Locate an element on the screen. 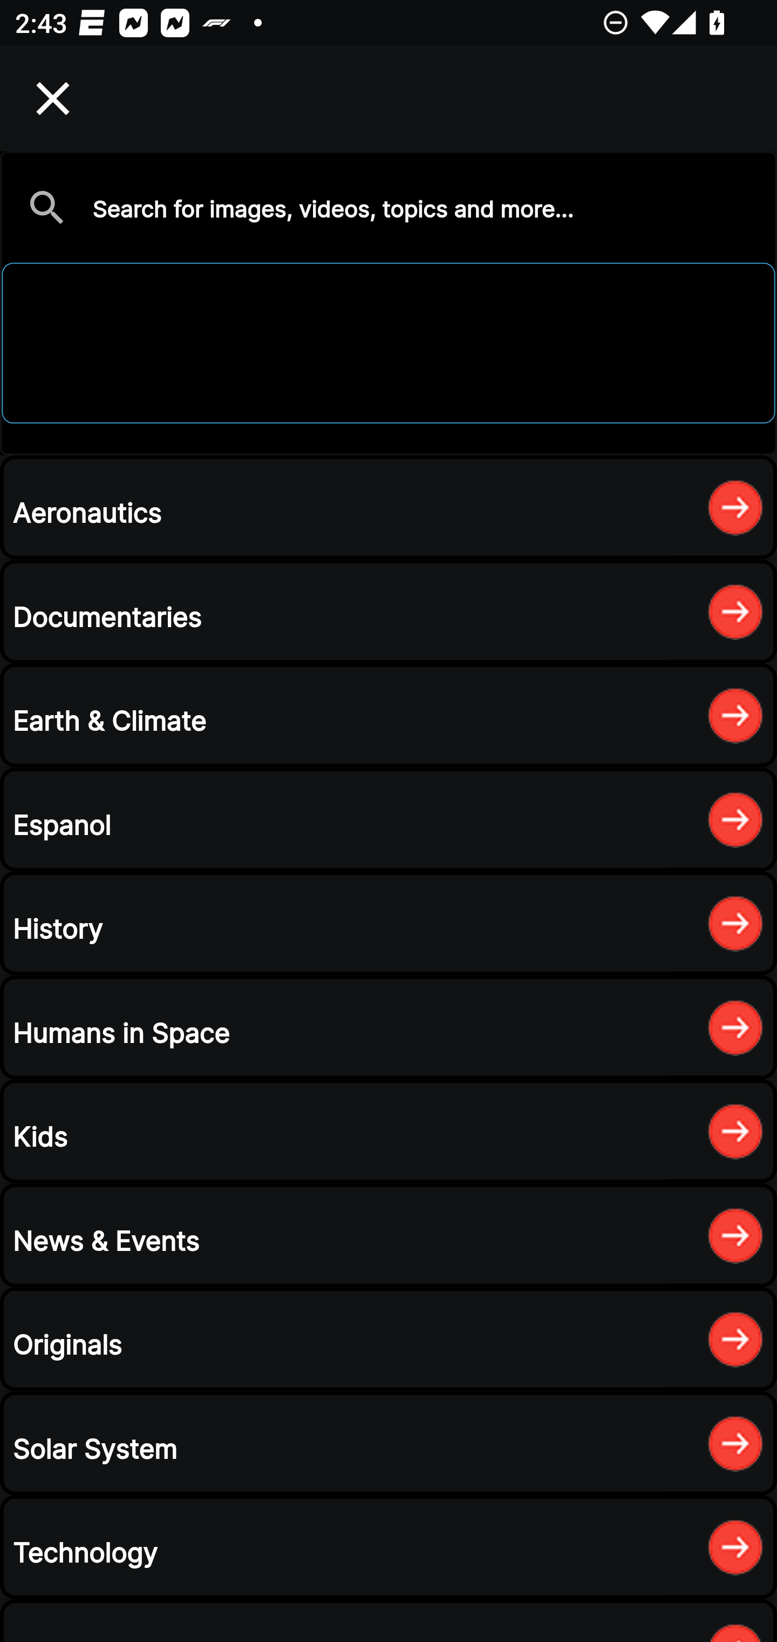 The height and width of the screenshot is (1642, 777). Technology is located at coordinates (388, 1547).